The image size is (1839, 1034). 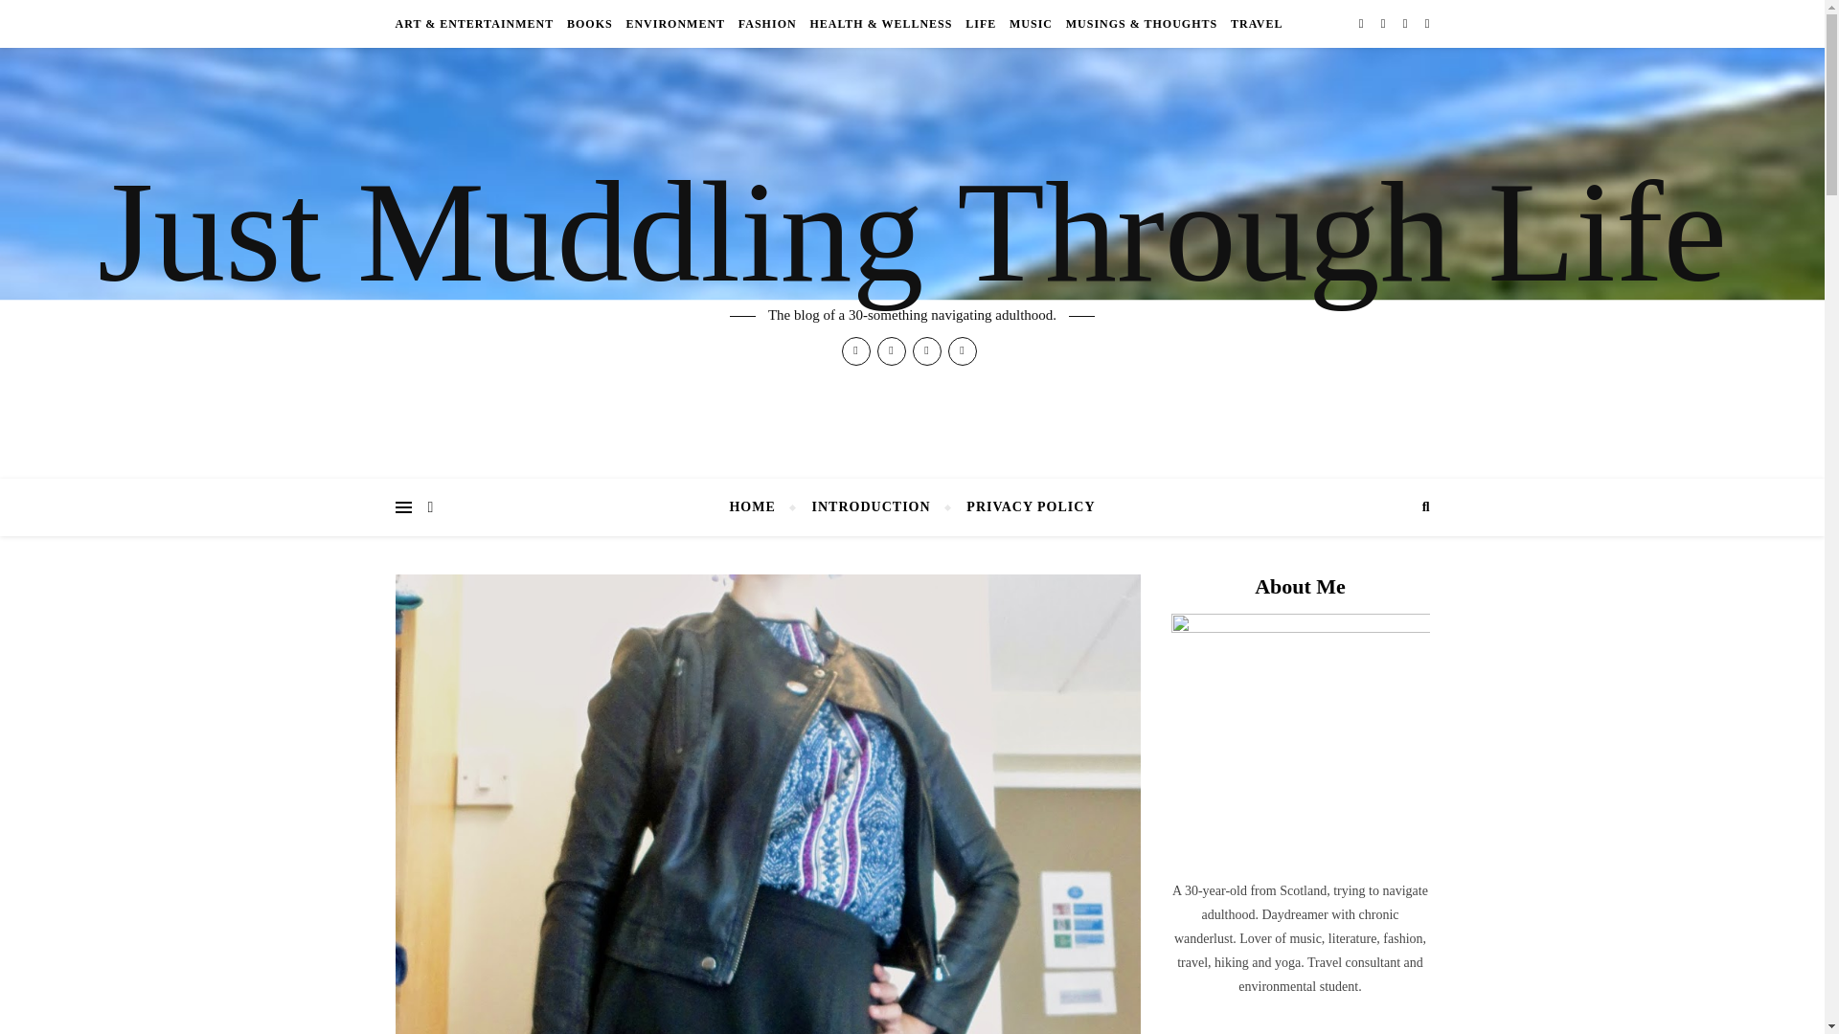 I want to click on ENVIRONMENT, so click(x=675, y=23).